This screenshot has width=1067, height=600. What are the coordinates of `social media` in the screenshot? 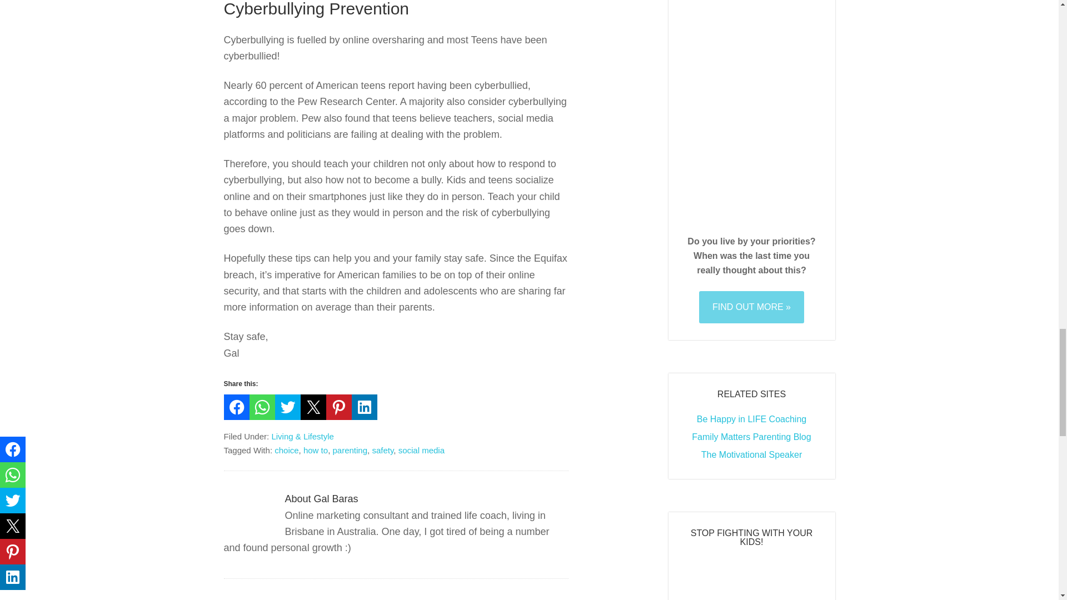 It's located at (421, 450).